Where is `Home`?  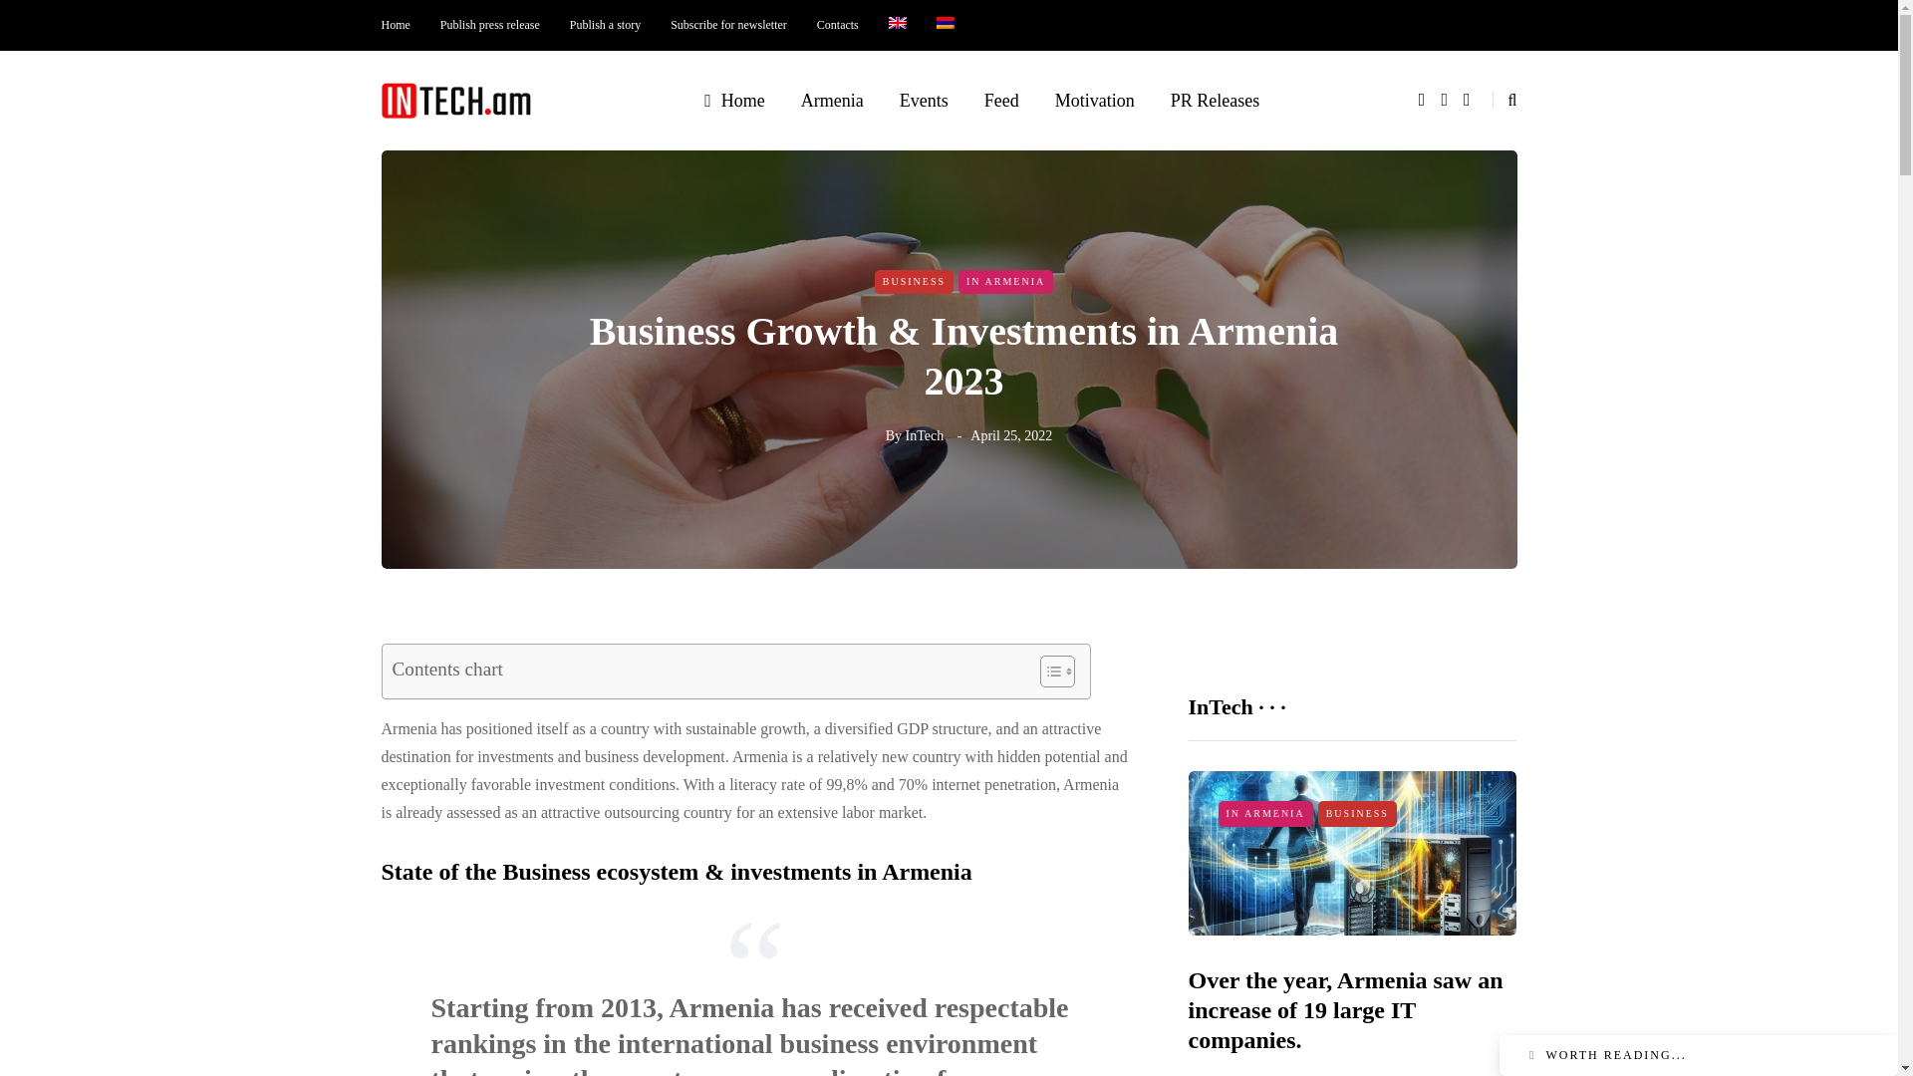 Home is located at coordinates (734, 100).